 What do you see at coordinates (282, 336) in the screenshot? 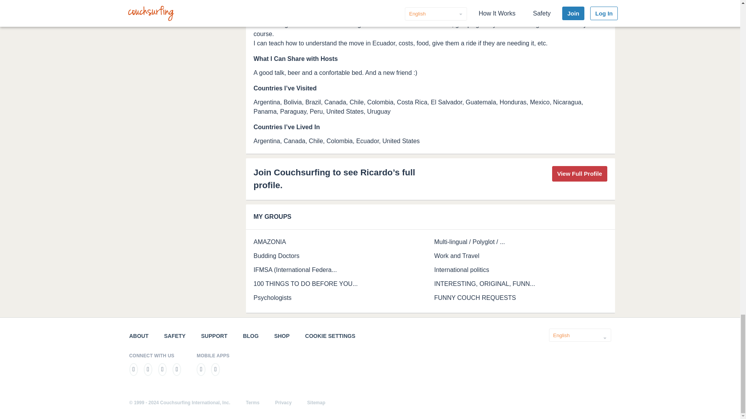
I see `SHOP` at bounding box center [282, 336].